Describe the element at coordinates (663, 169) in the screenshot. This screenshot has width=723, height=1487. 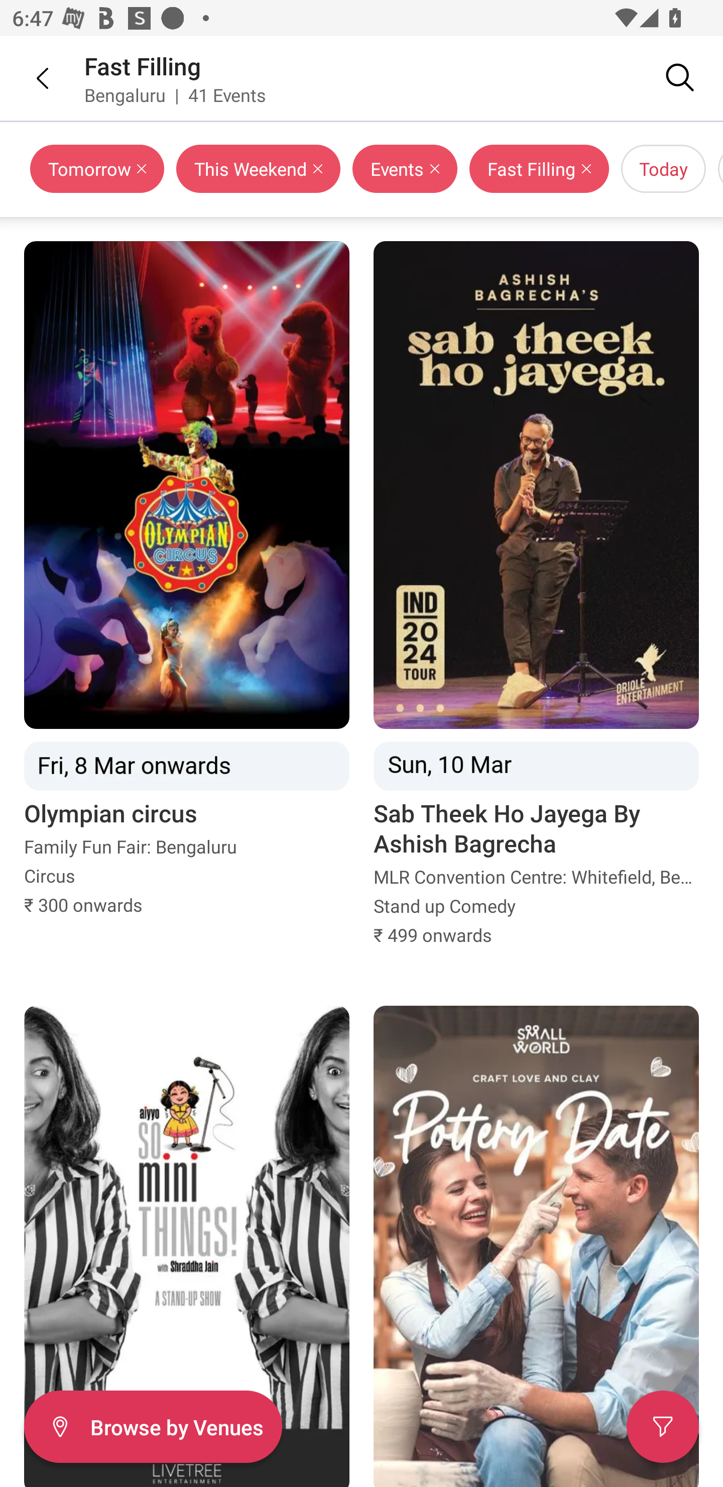
I see `Today` at that location.